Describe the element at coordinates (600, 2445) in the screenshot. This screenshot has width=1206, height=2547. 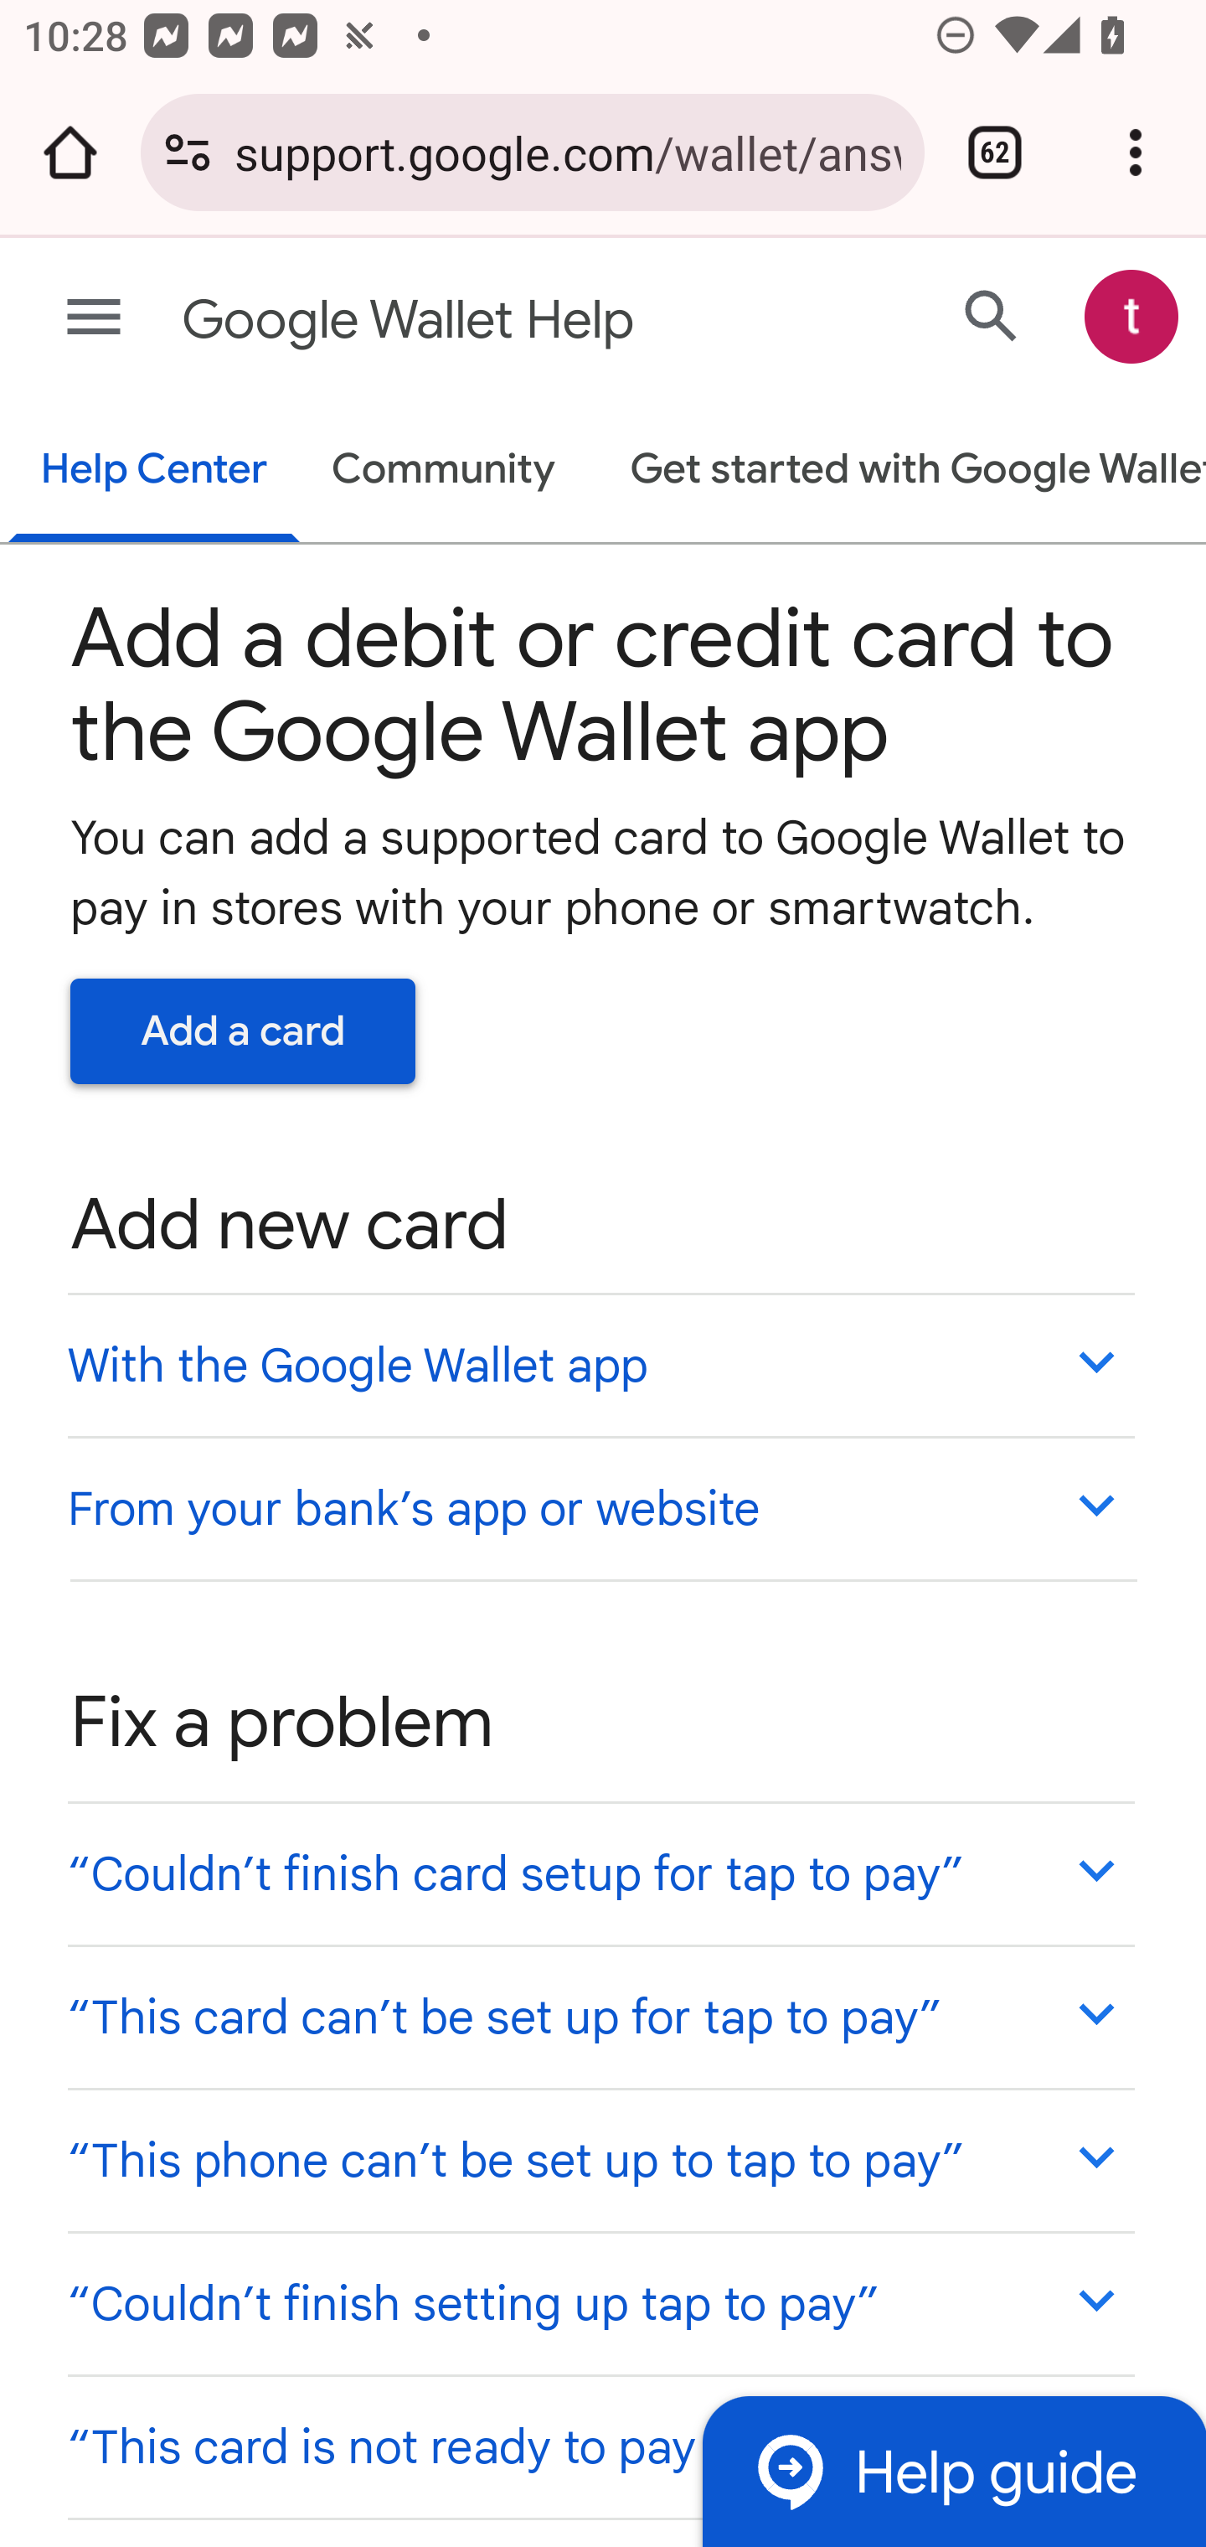
I see `“This card is not ready to pay online”` at that location.